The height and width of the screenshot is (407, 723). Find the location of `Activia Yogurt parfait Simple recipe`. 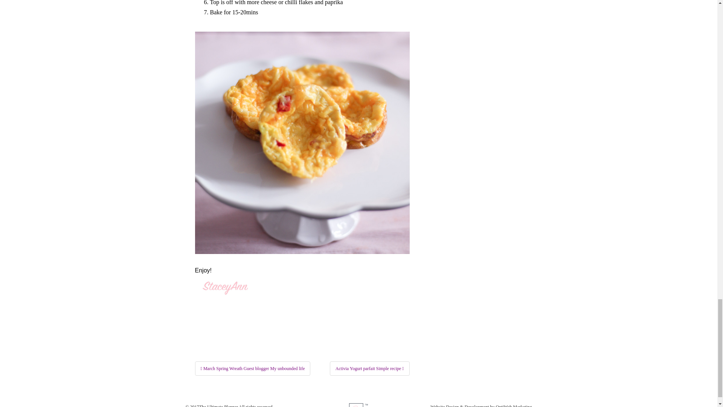

Activia Yogurt parfait Simple recipe is located at coordinates (370, 369).